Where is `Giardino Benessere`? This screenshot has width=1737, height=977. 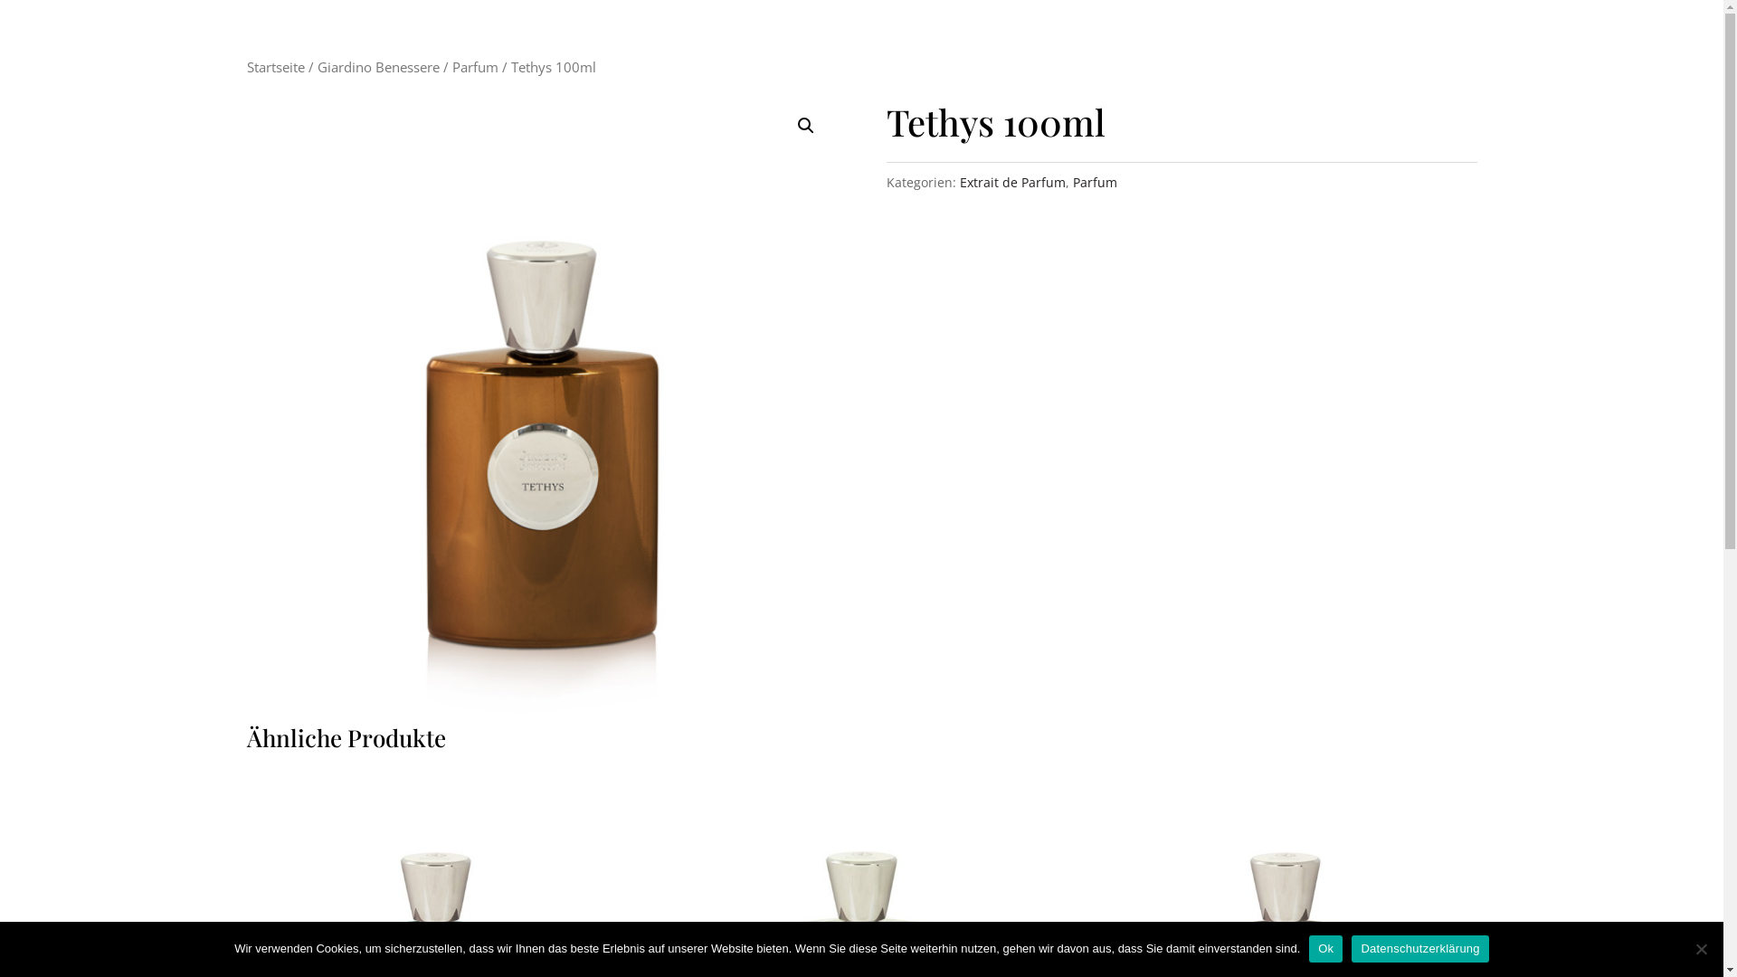
Giardino Benessere is located at coordinates (378, 67).